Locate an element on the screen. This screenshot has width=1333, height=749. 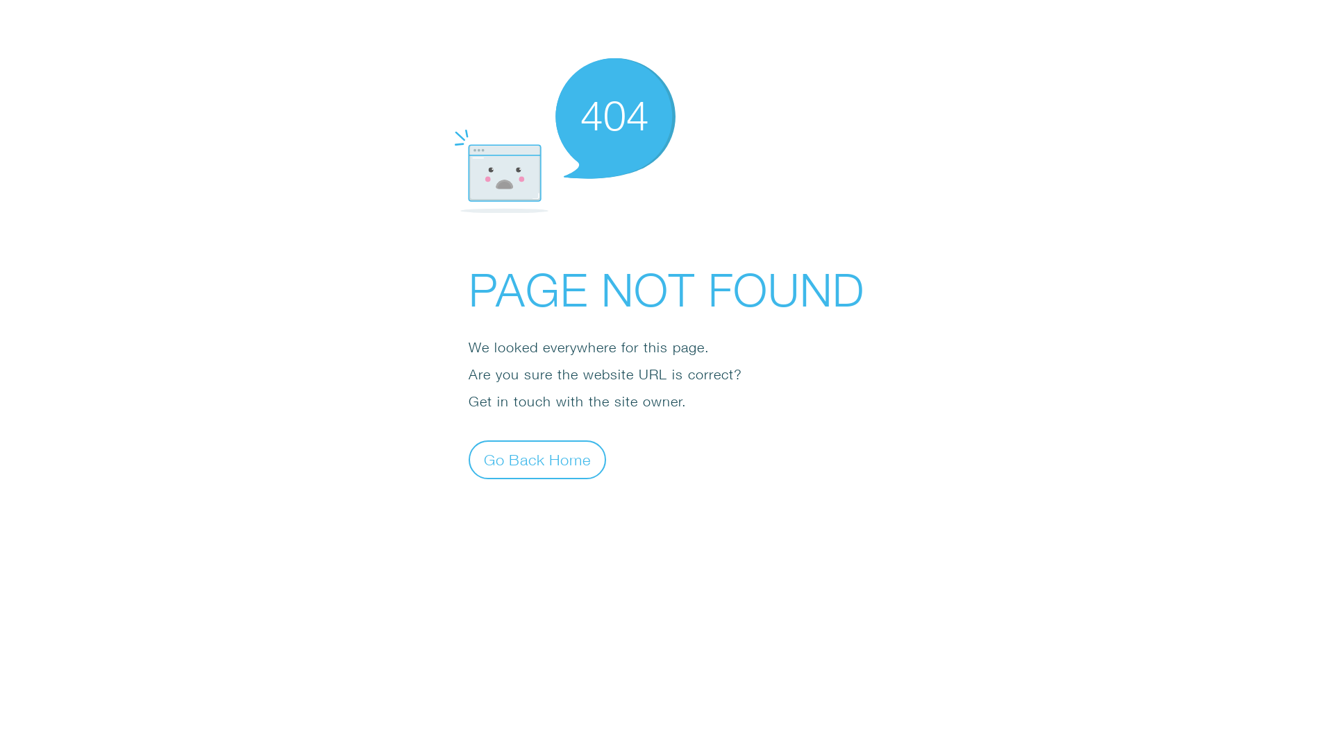
Go Back Home is located at coordinates (537, 459).